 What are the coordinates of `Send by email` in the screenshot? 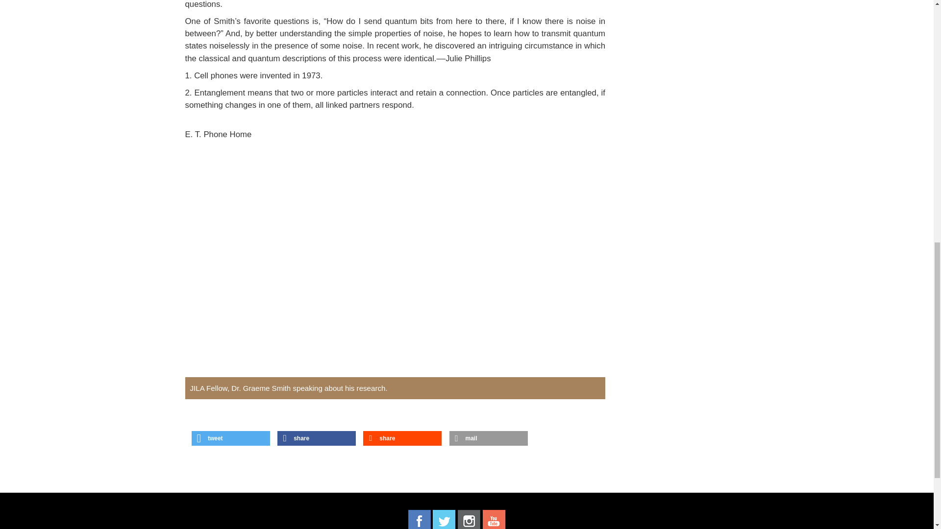 It's located at (488, 438).